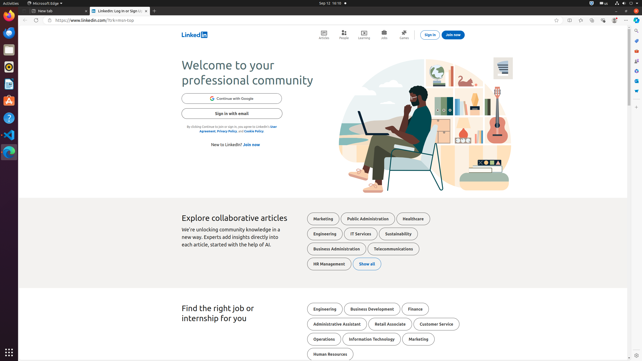  Describe the element at coordinates (45, 4) in the screenshot. I see `Microsoft Edge` at that location.